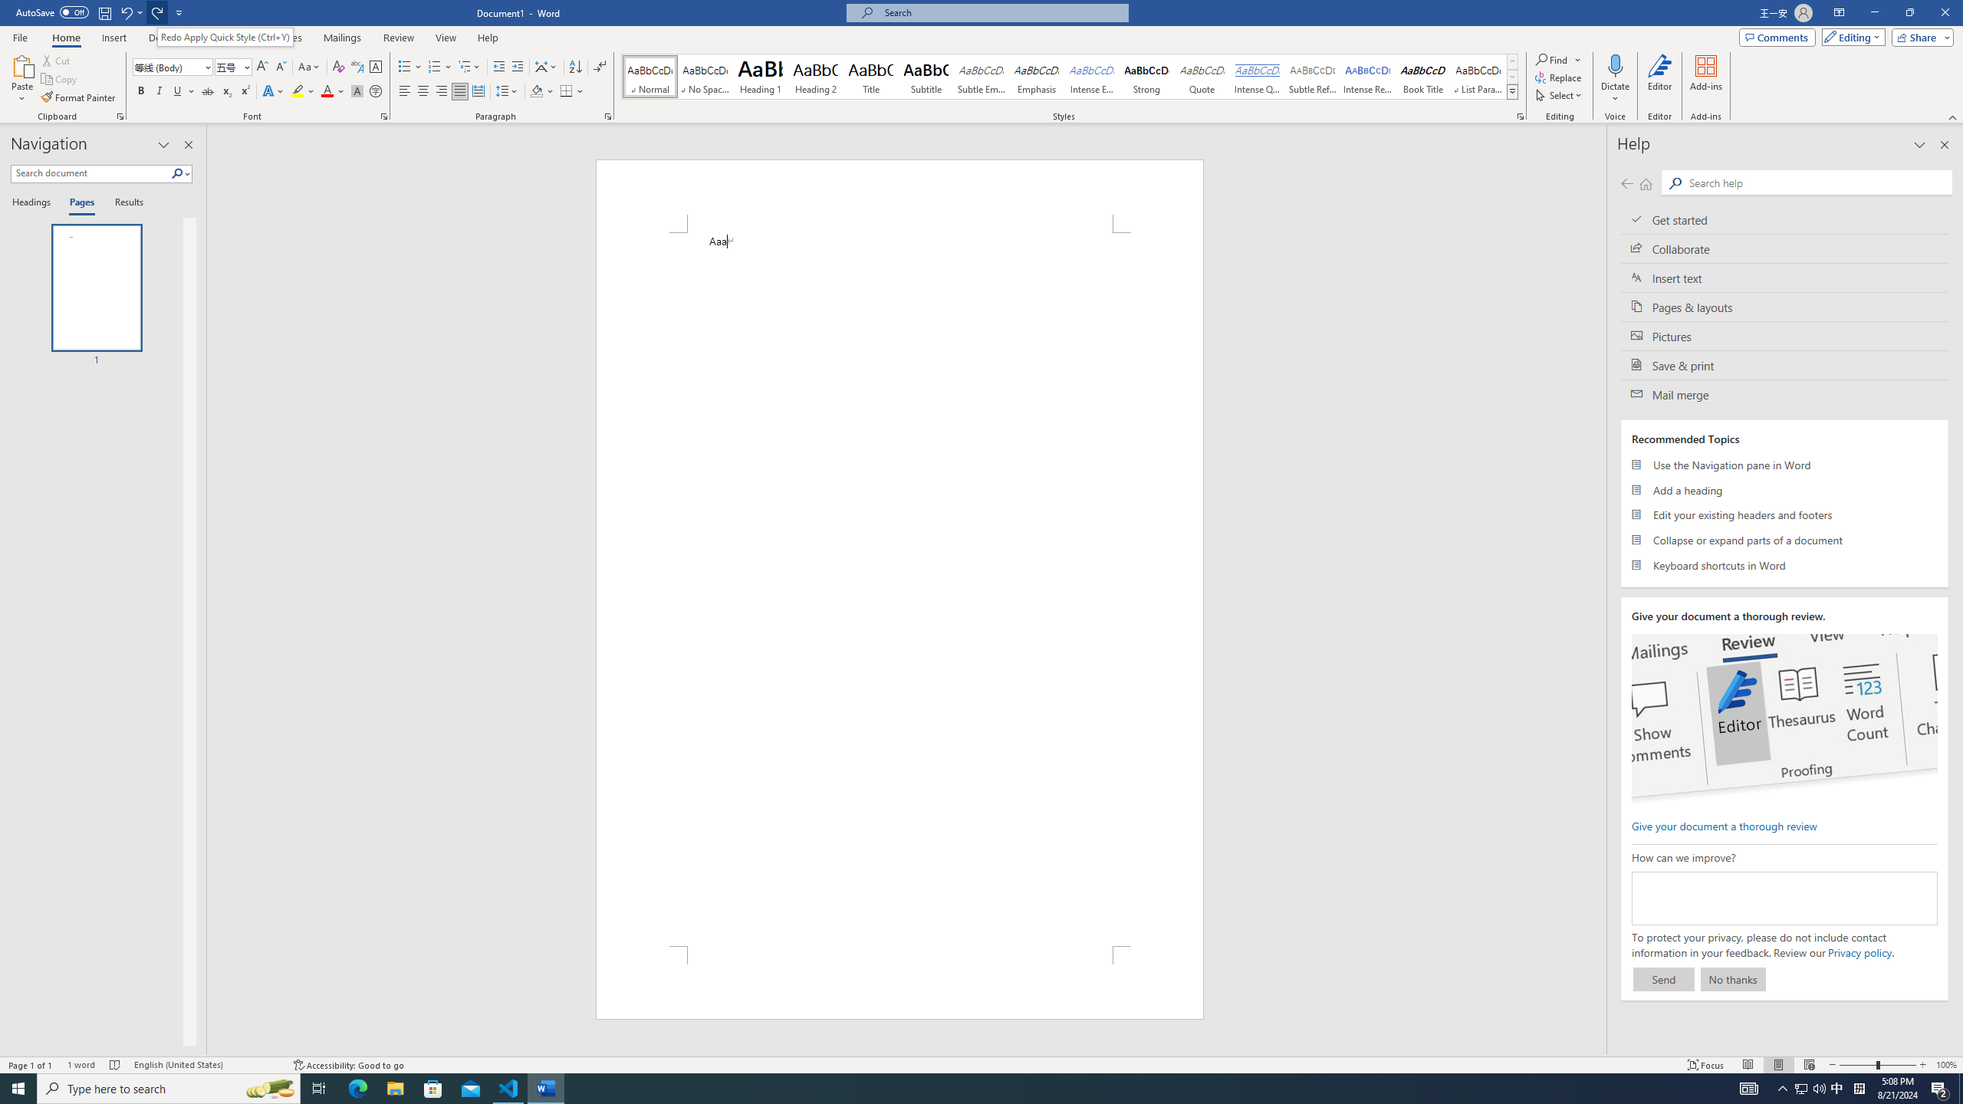 The height and width of the screenshot is (1104, 1963). I want to click on Subtle Reference, so click(1313, 77).